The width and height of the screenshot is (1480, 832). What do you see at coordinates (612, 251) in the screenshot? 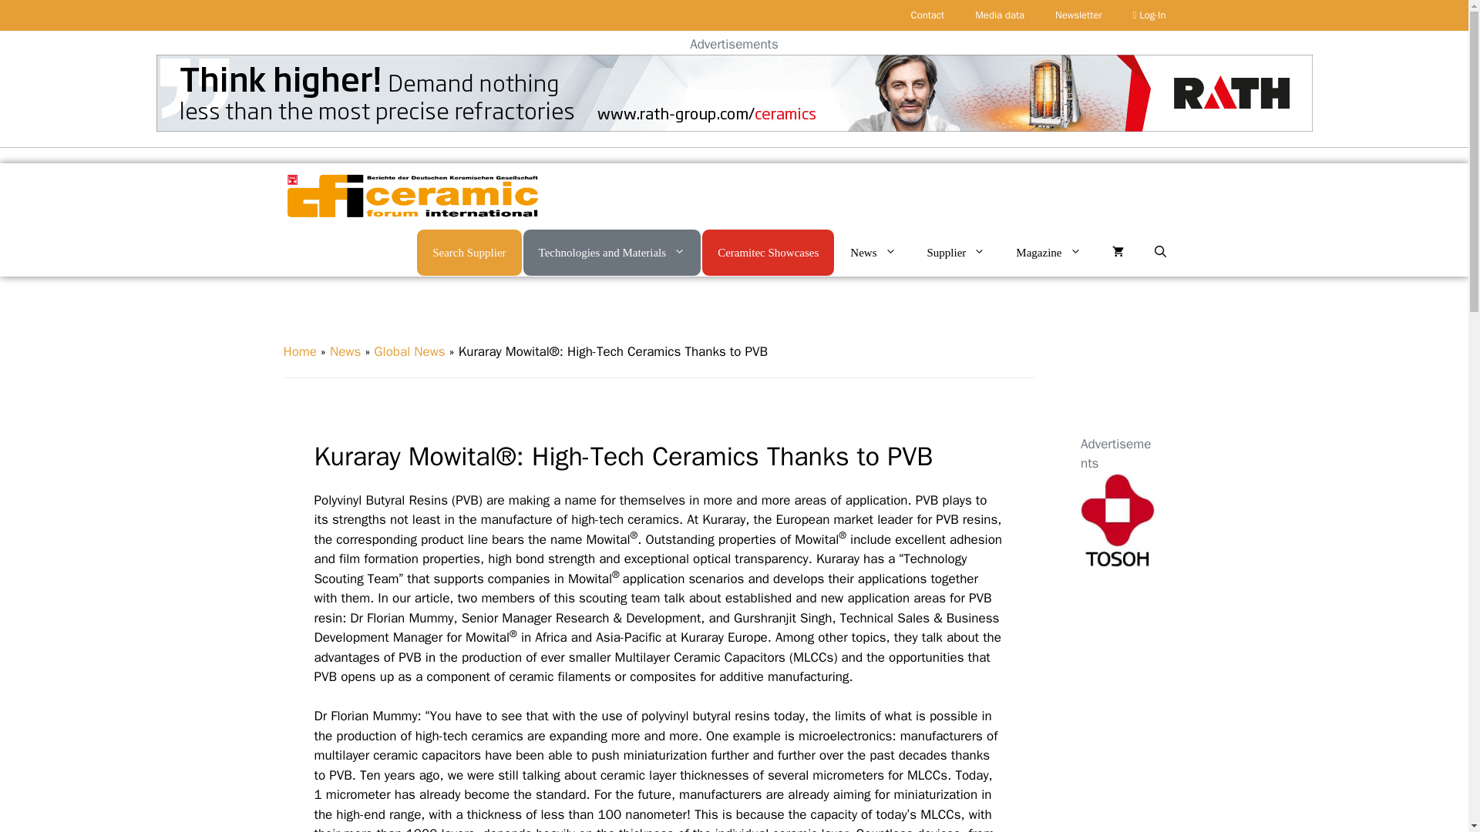
I see `Technologies and Materials` at bounding box center [612, 251].